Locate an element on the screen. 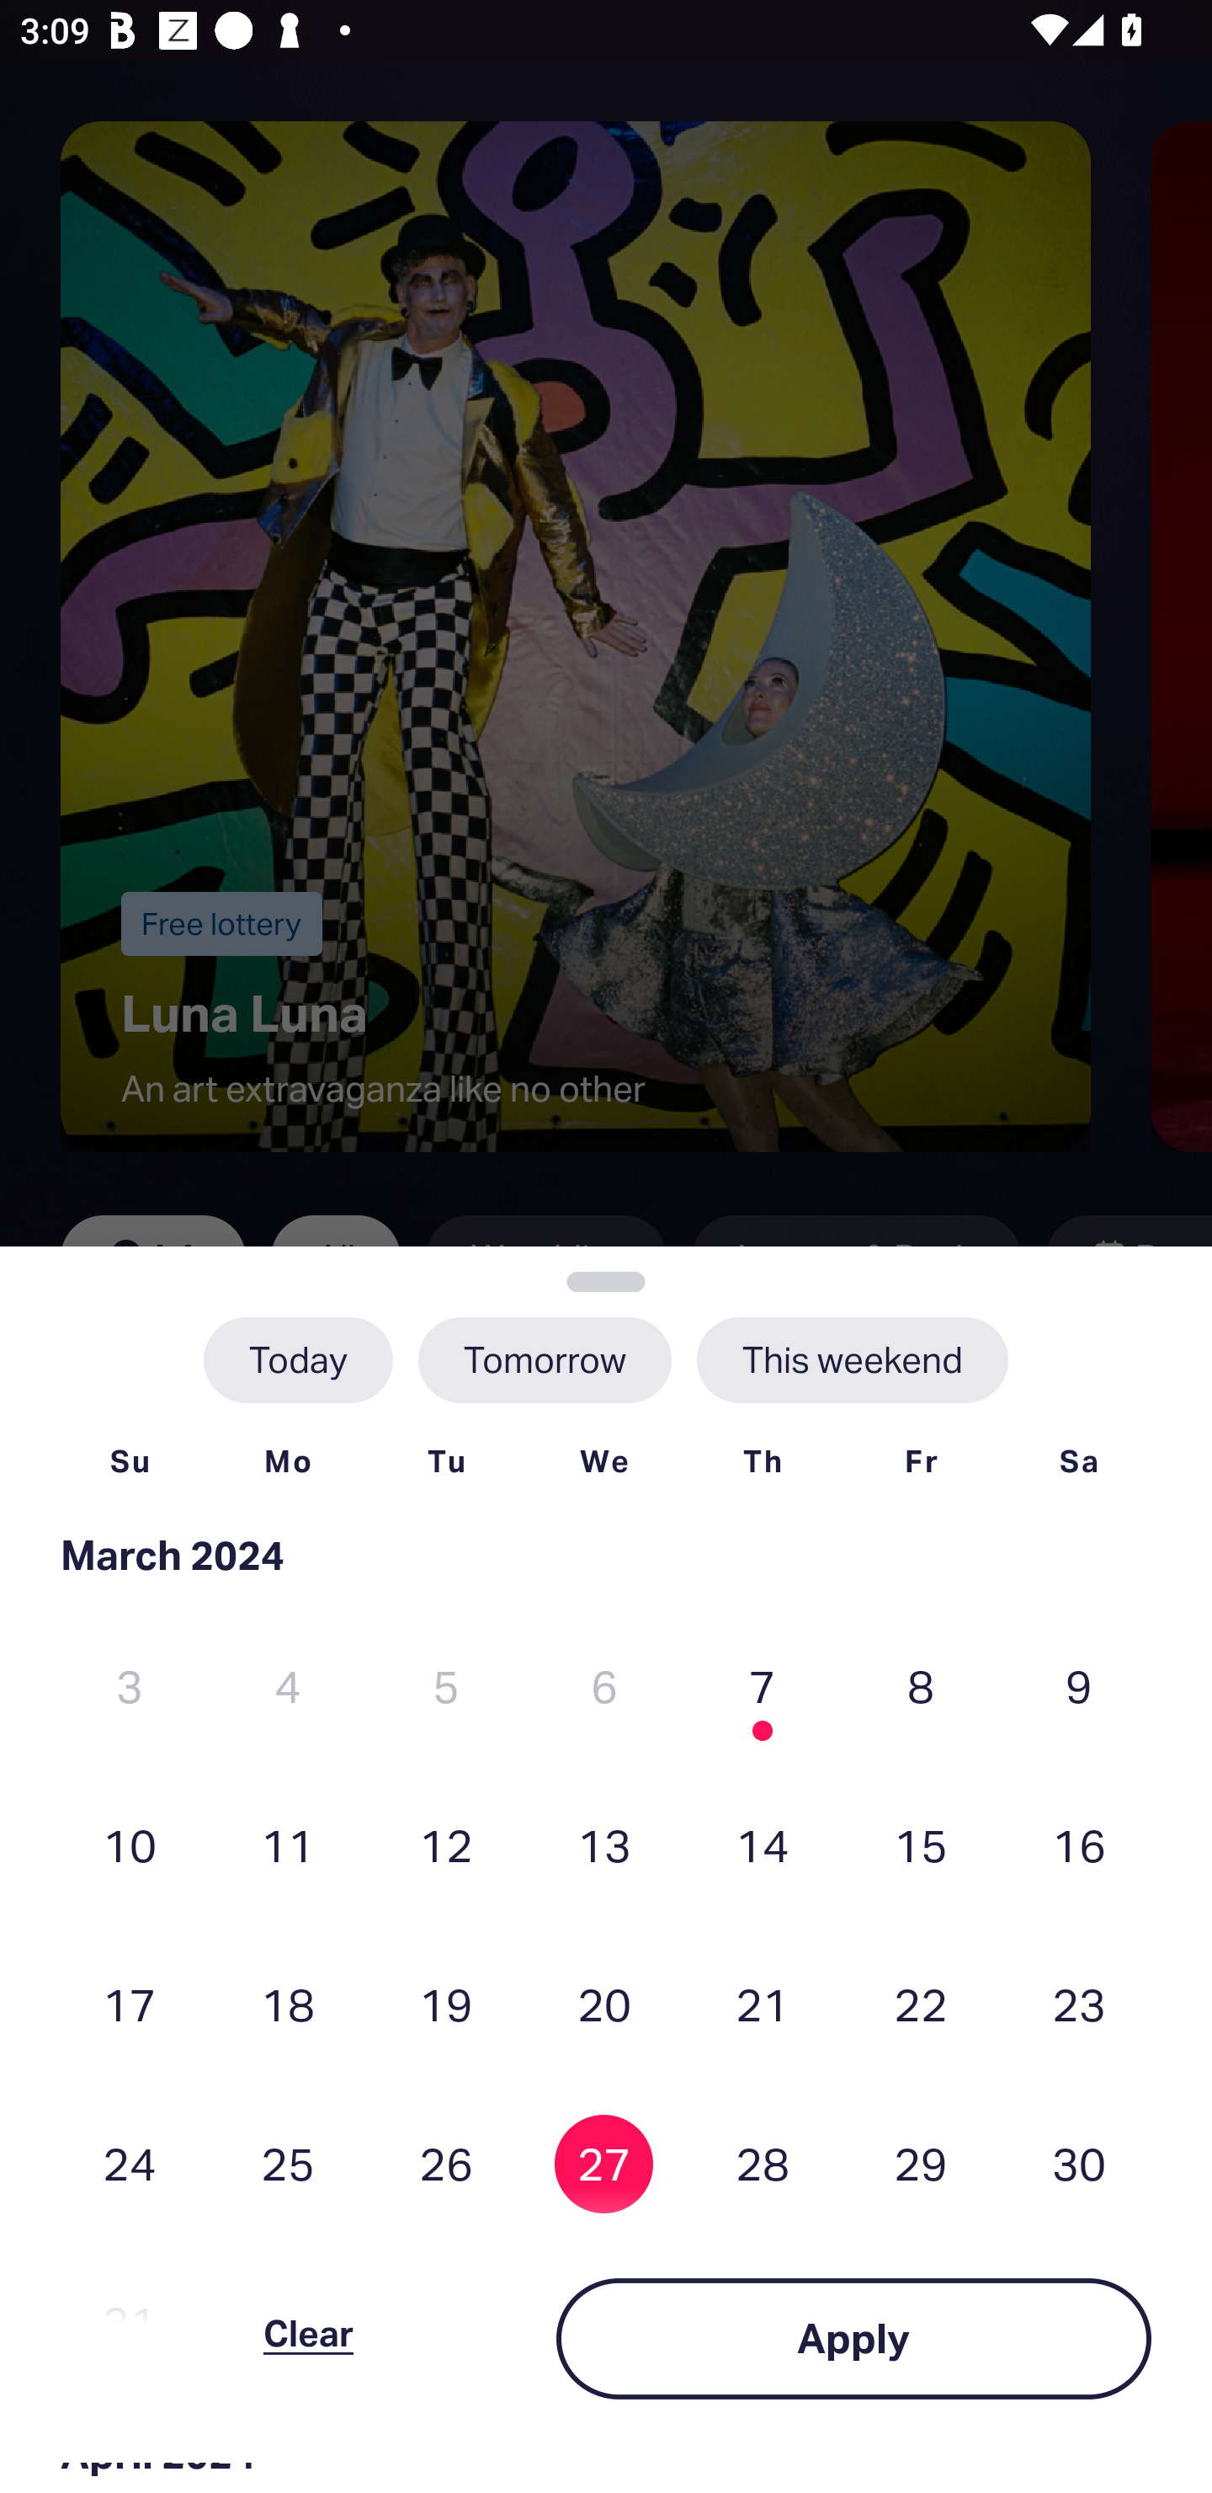 The width and height of the screenshot is (1212, 2493). 23 is located at coordinates (1078, 2004).